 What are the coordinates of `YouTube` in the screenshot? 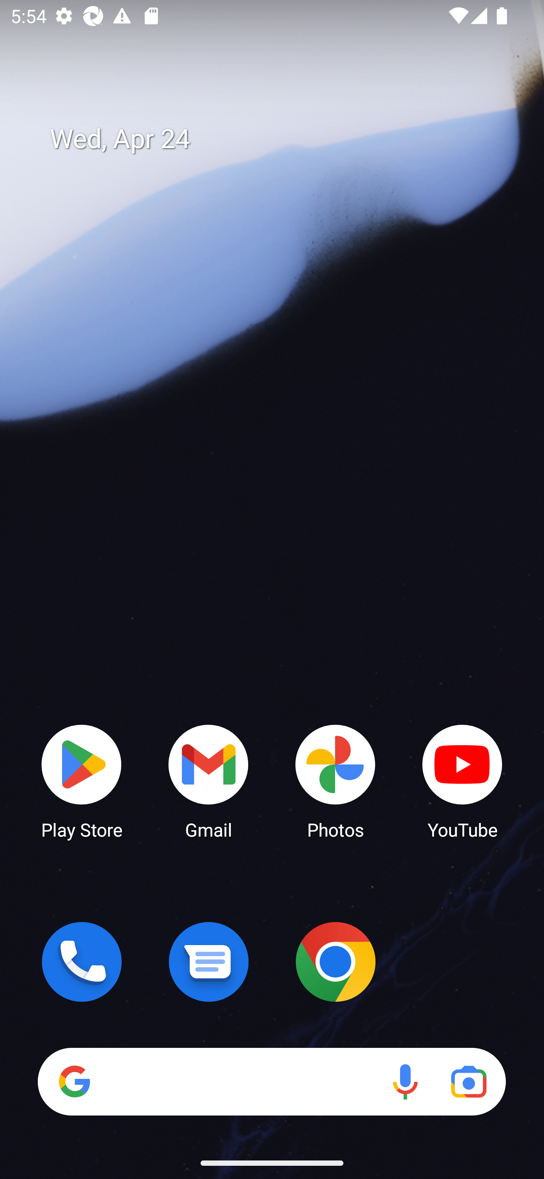 It's located at (462, 781).